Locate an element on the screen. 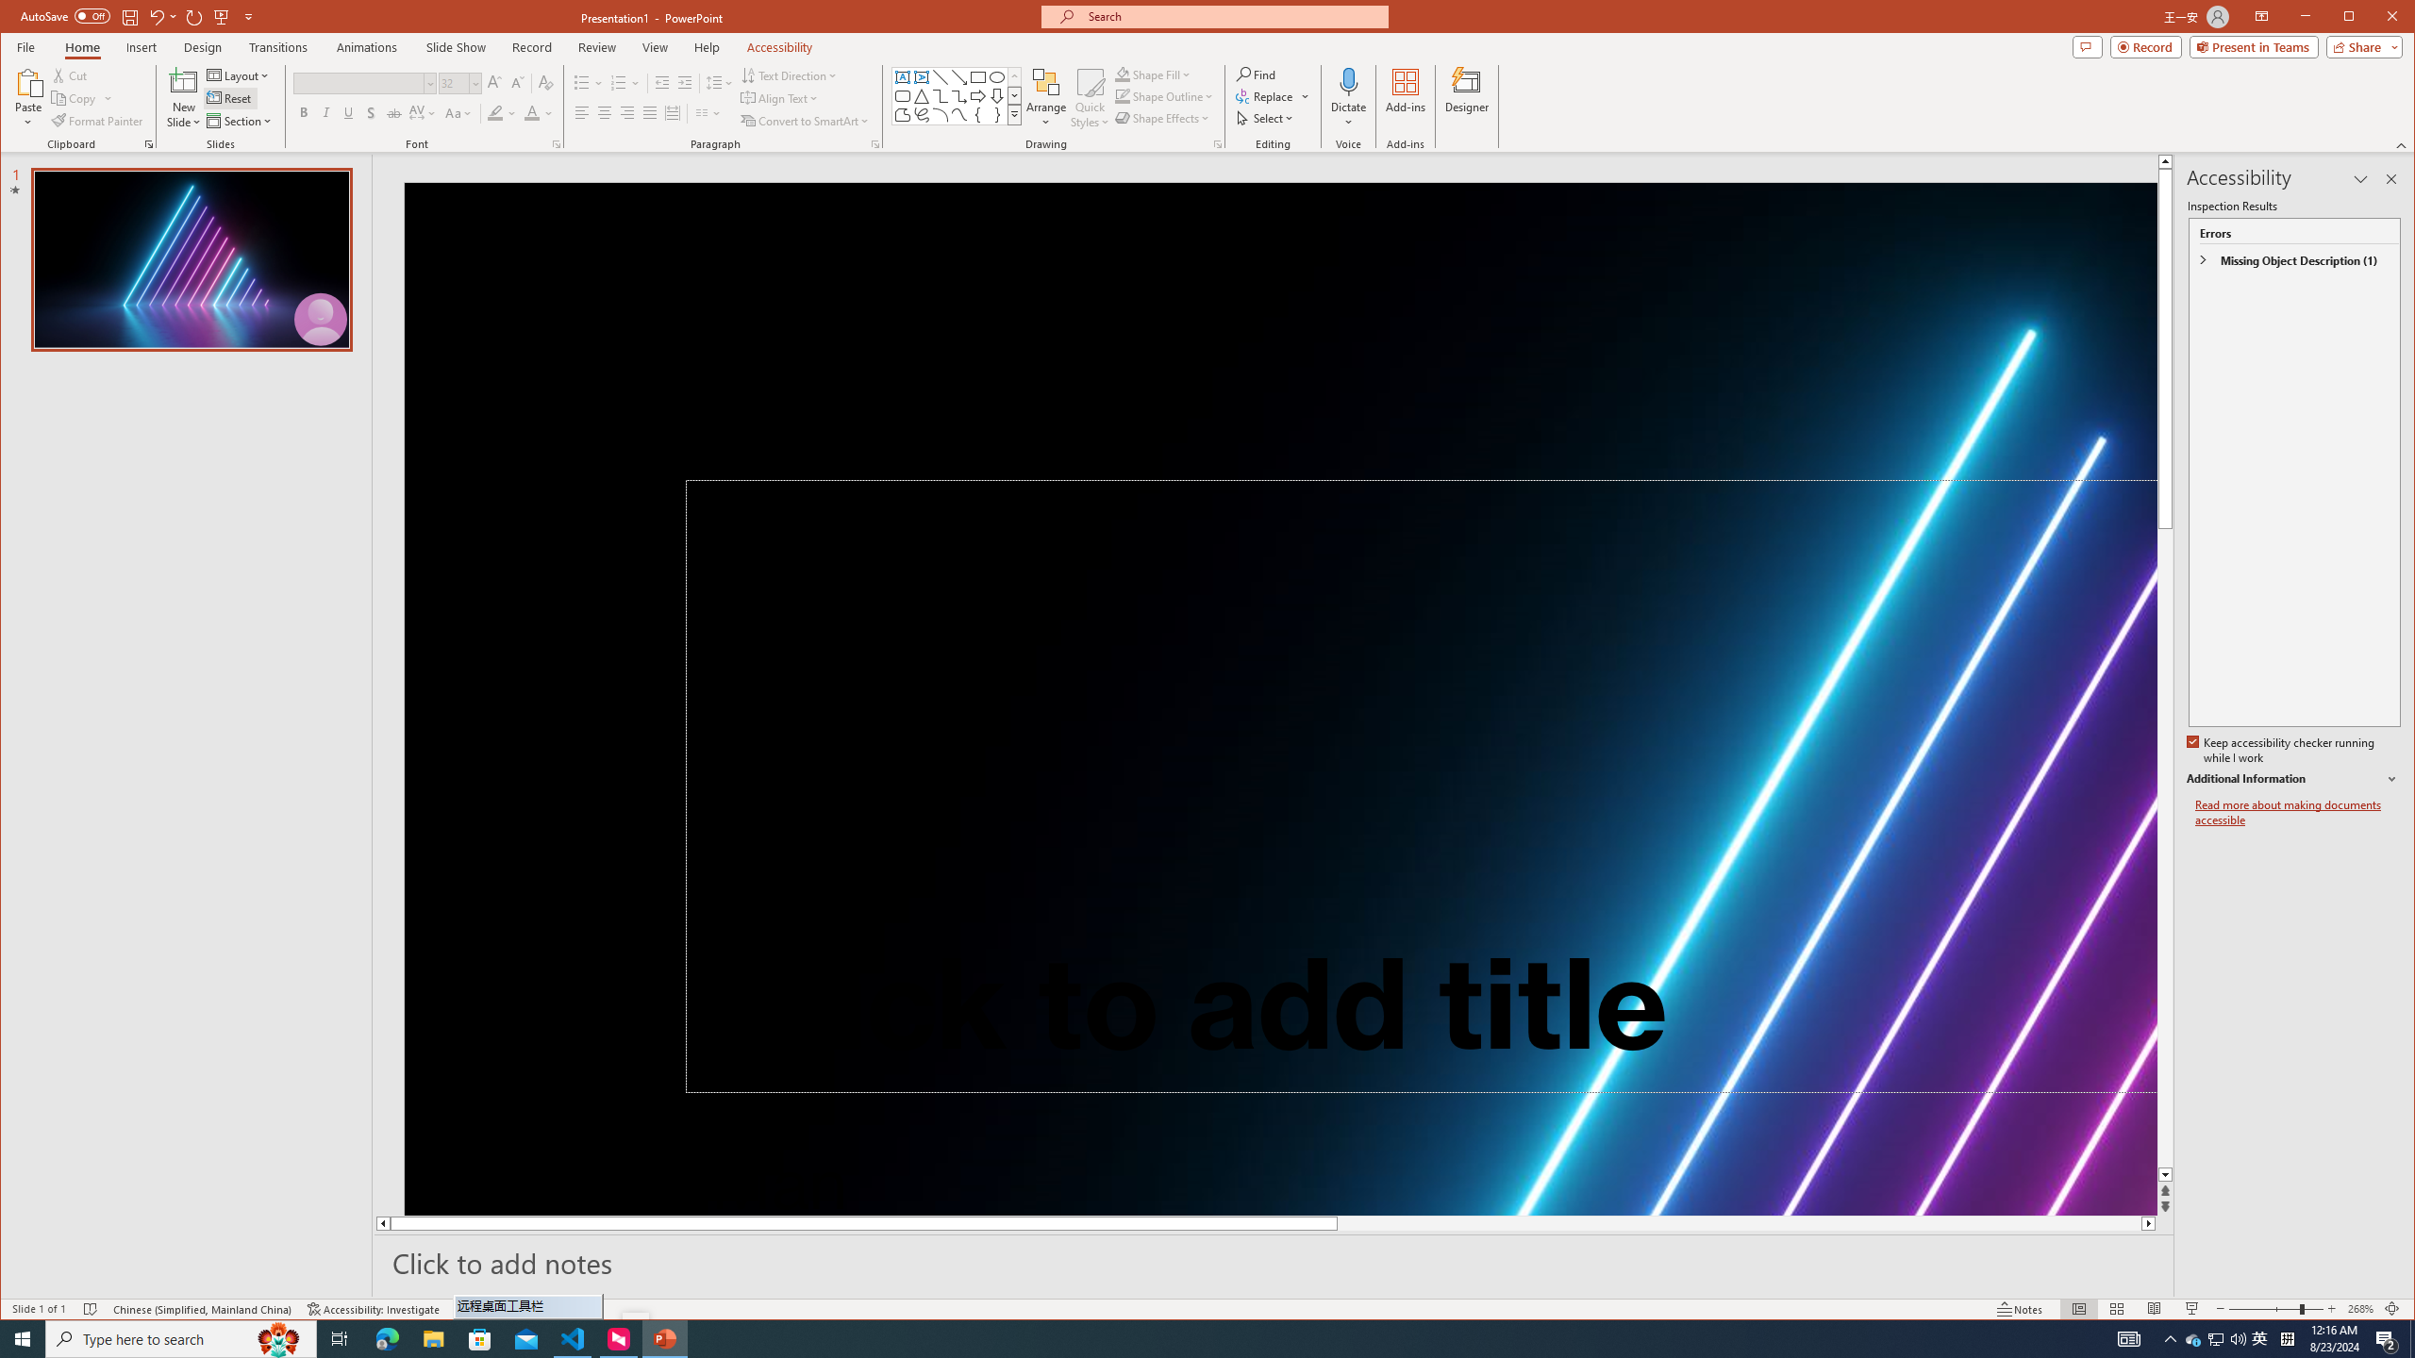 The image size is (2415, 1358). Font Color Red is located at coordinates (532, 113).